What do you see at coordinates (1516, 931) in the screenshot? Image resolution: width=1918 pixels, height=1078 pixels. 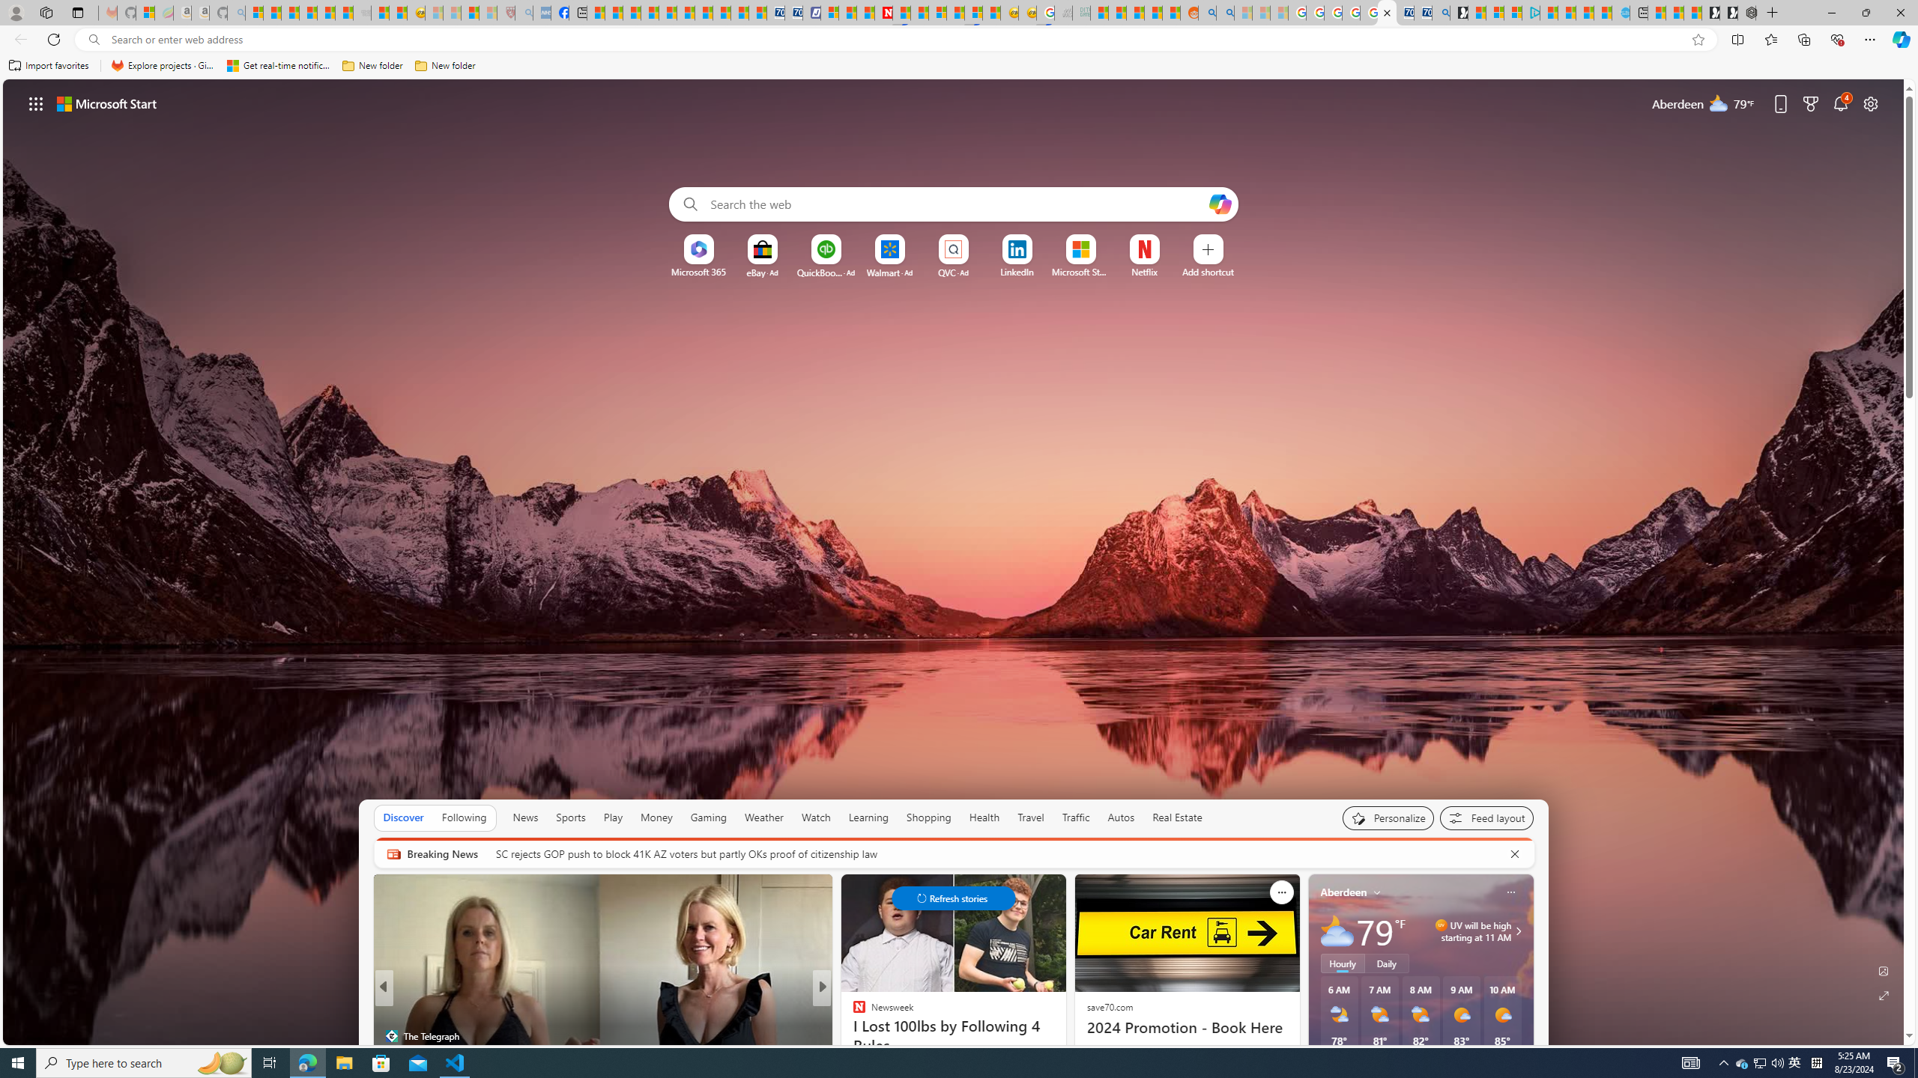 I see `UV will be high starting at 11 AM` at bounding box center [1516, 931].